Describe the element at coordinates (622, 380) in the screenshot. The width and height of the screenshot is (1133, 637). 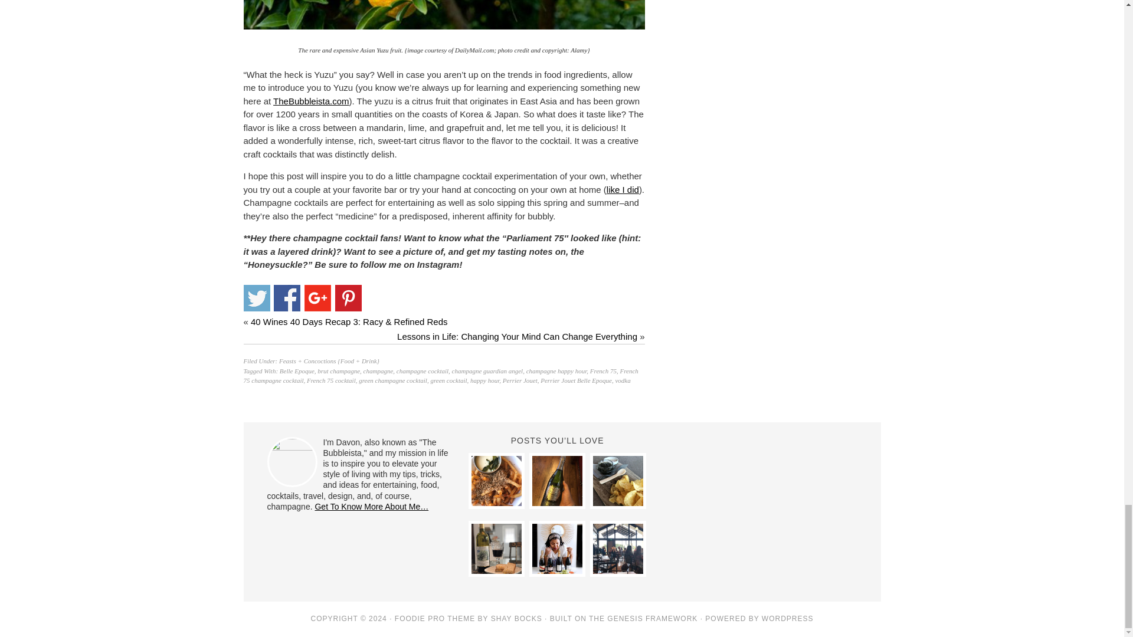
I see `vodka` at that location.